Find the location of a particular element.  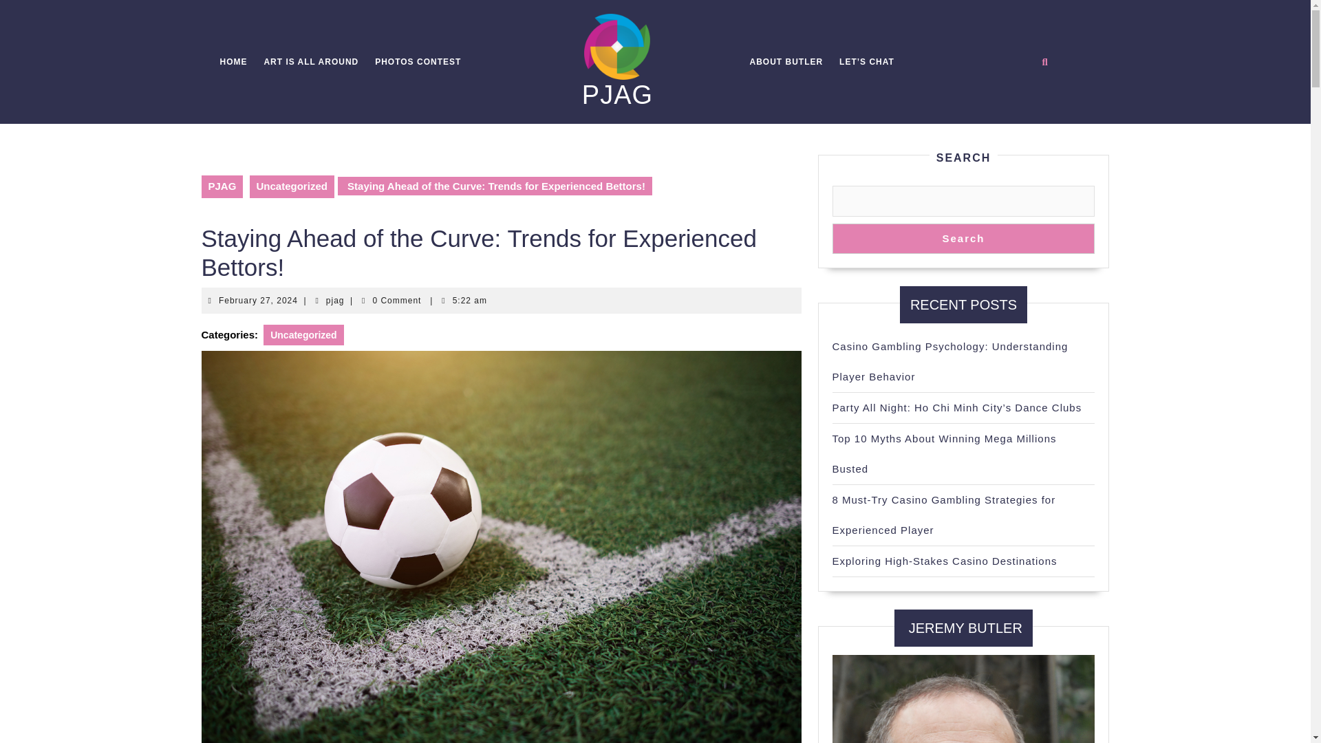

ABOUT BUTLER is located at coordinates (336, 300).